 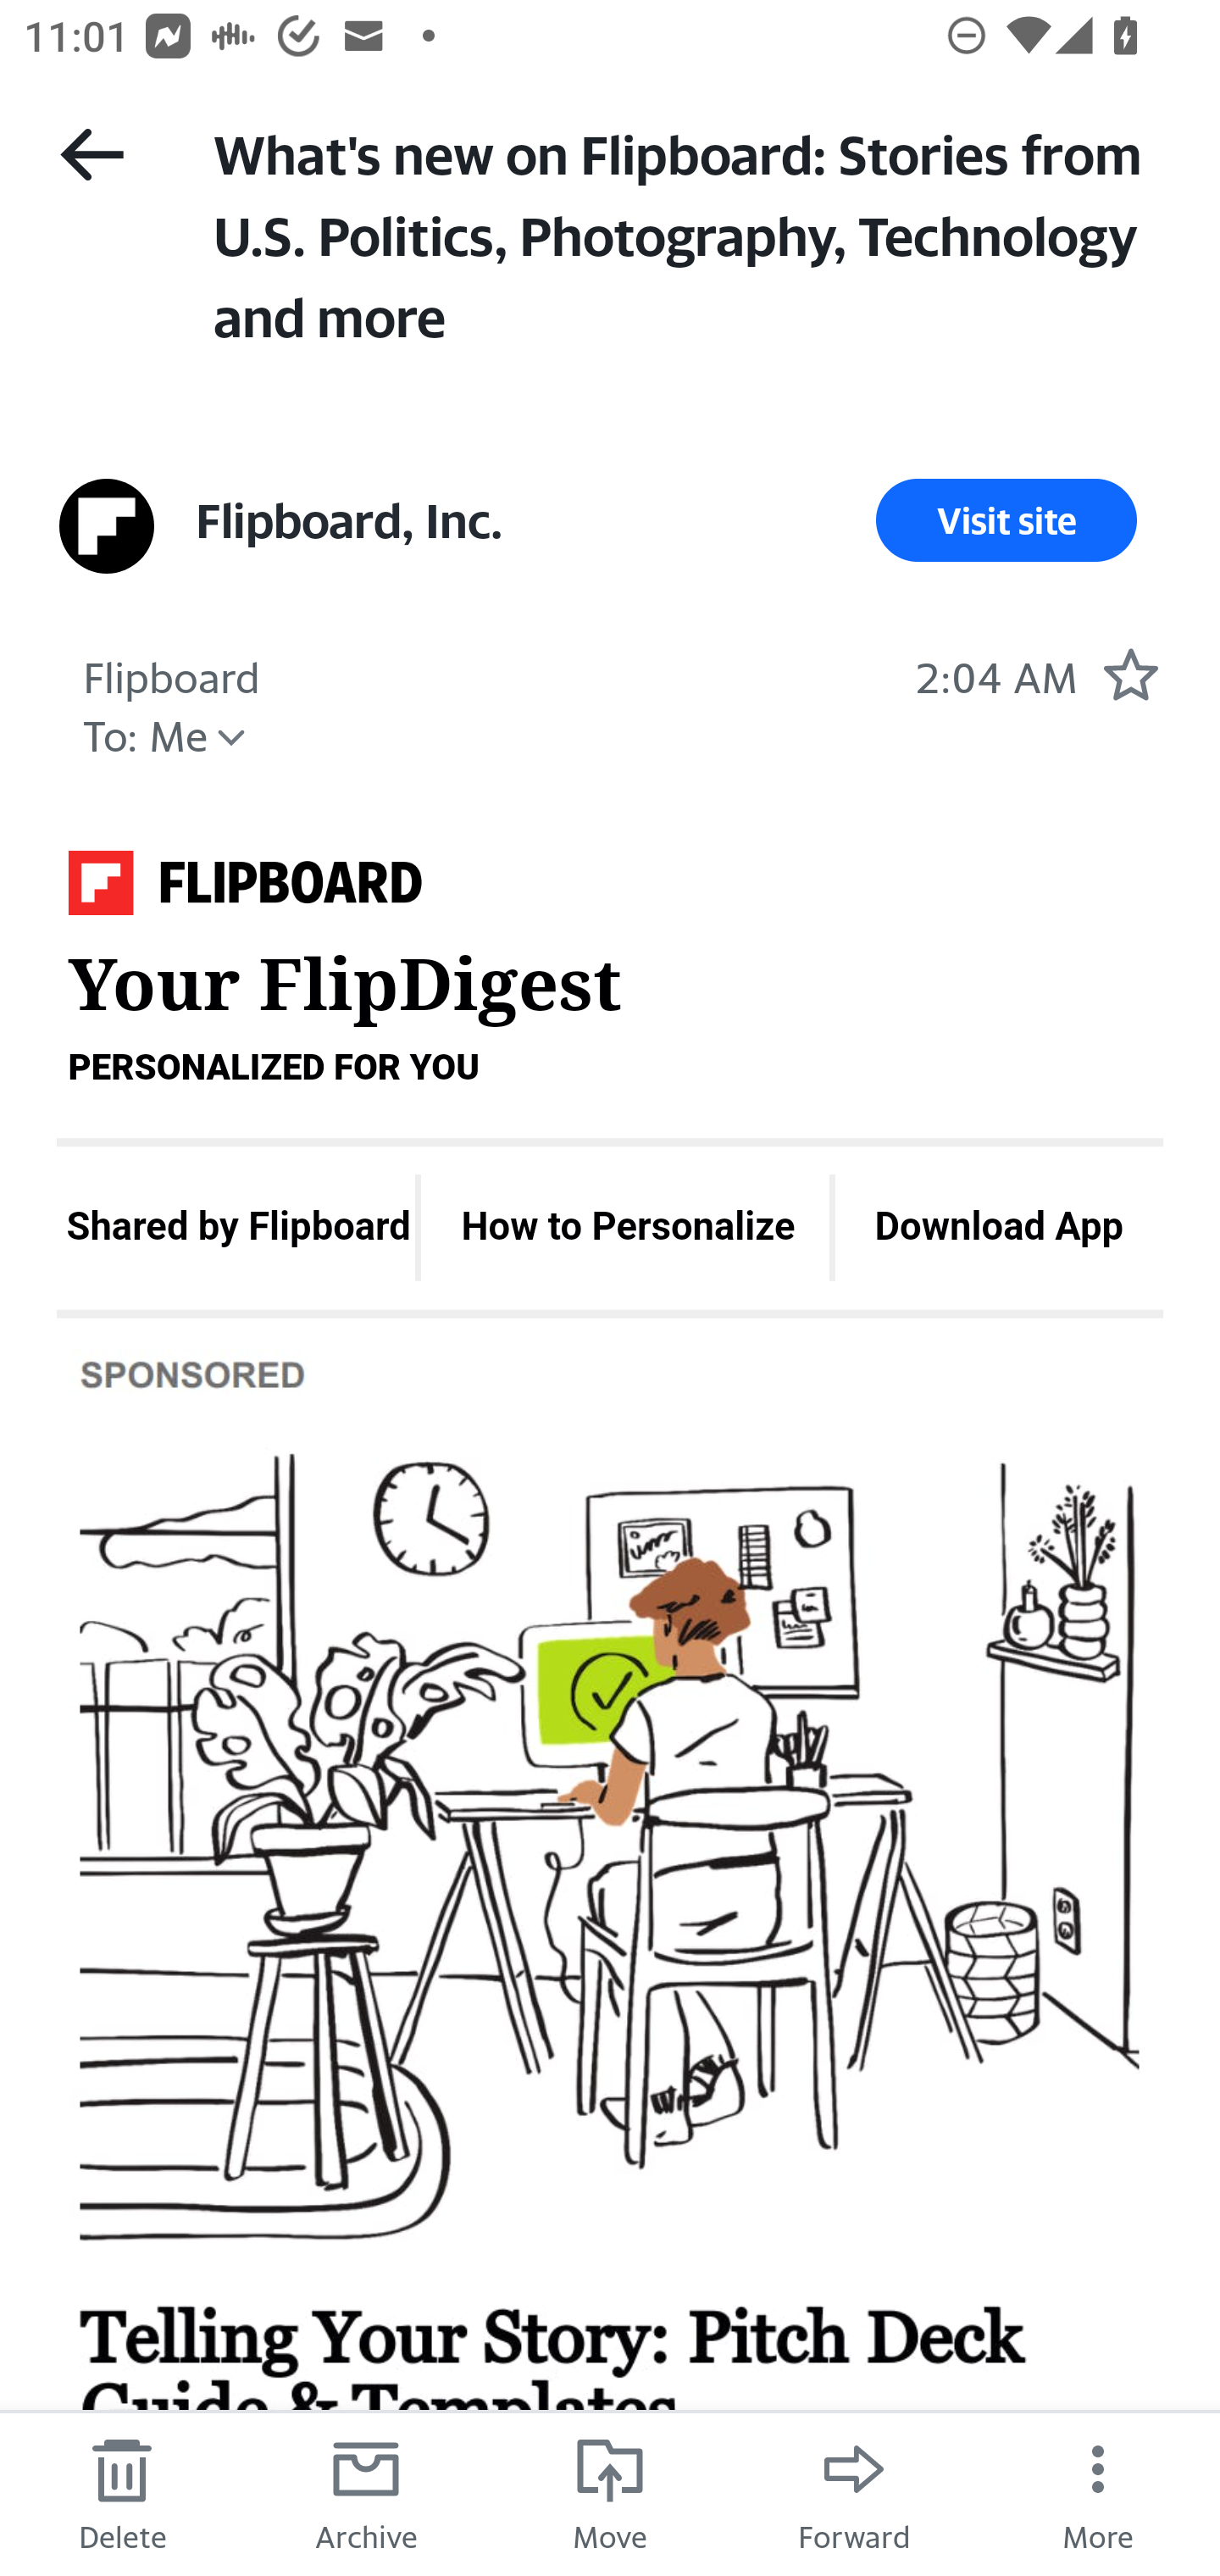 What do you see at coordinates (237, 1227) in the screenshot?
I see `Shared by Flipboard` at bounding box center [237, 1227].